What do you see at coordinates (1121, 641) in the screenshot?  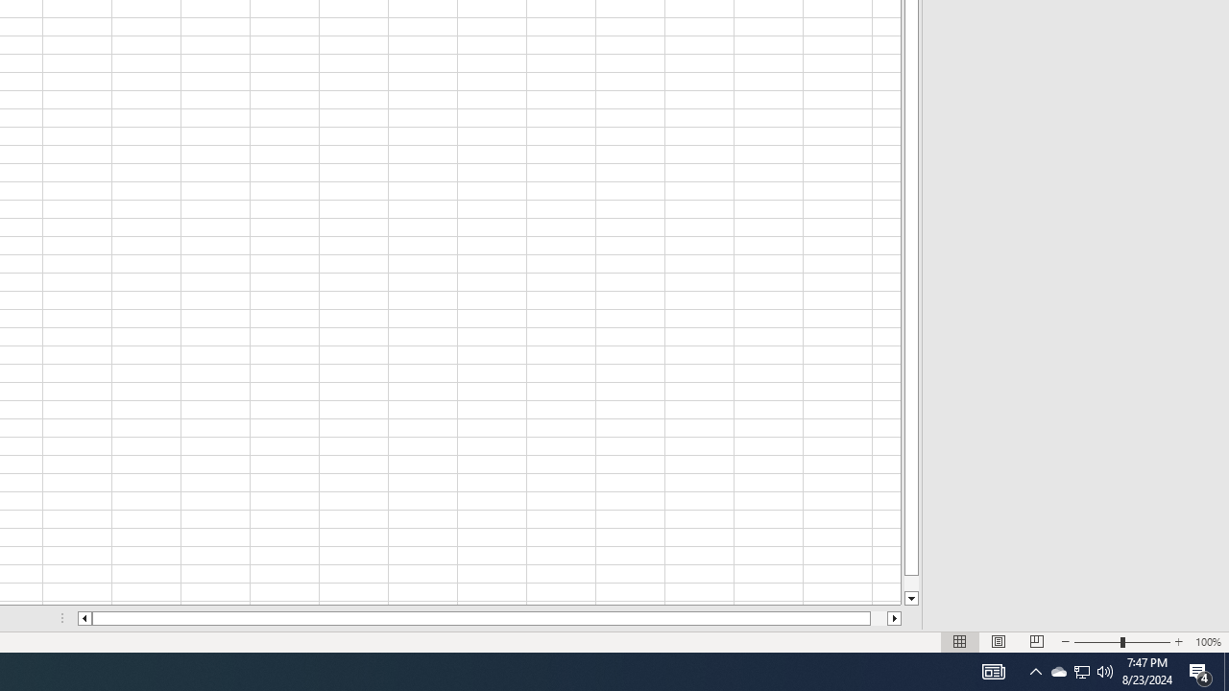 I see `Zoom` at bounding box center [1121, 641].